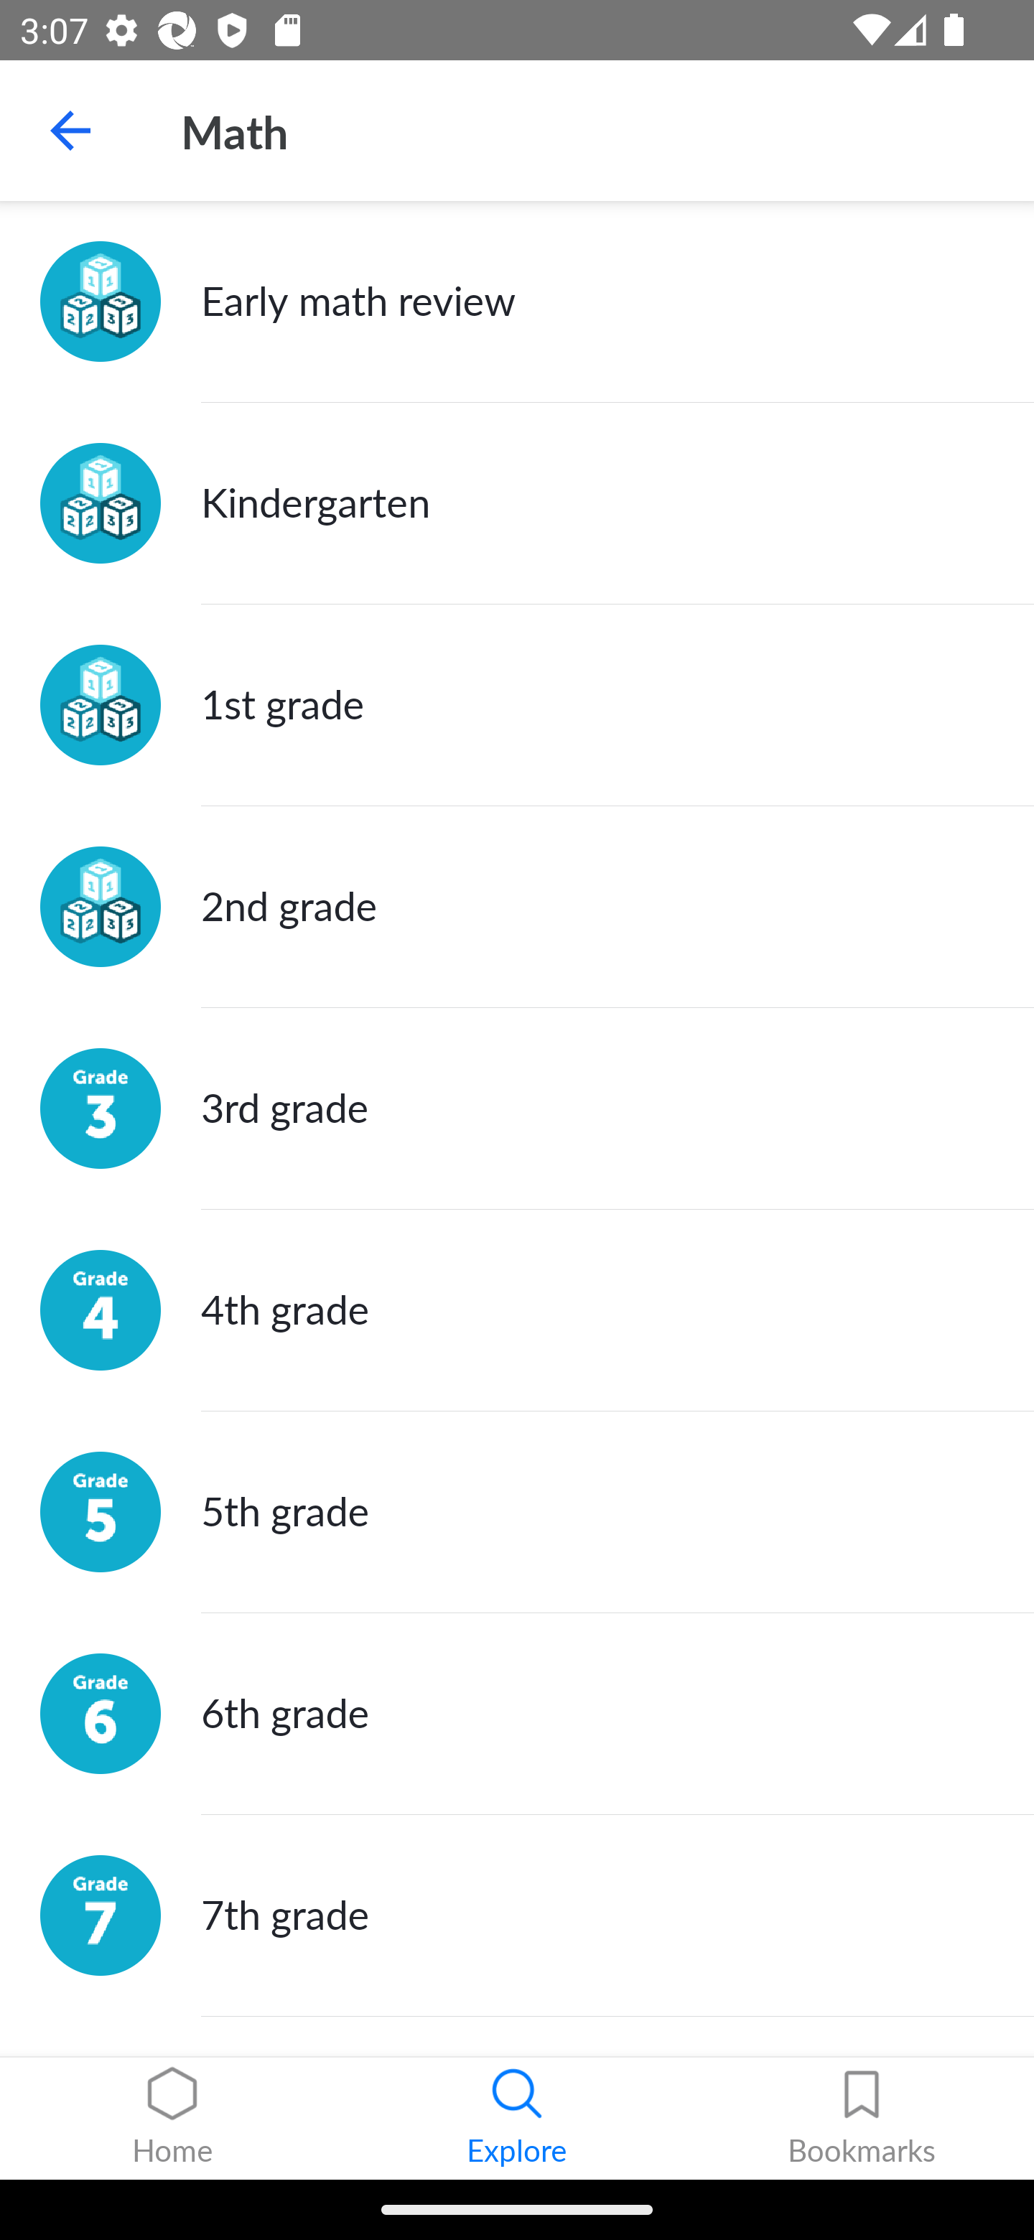 The width and height of the screenshot is (1034, 2240). I want to click on Early math review, so click(517, 302).